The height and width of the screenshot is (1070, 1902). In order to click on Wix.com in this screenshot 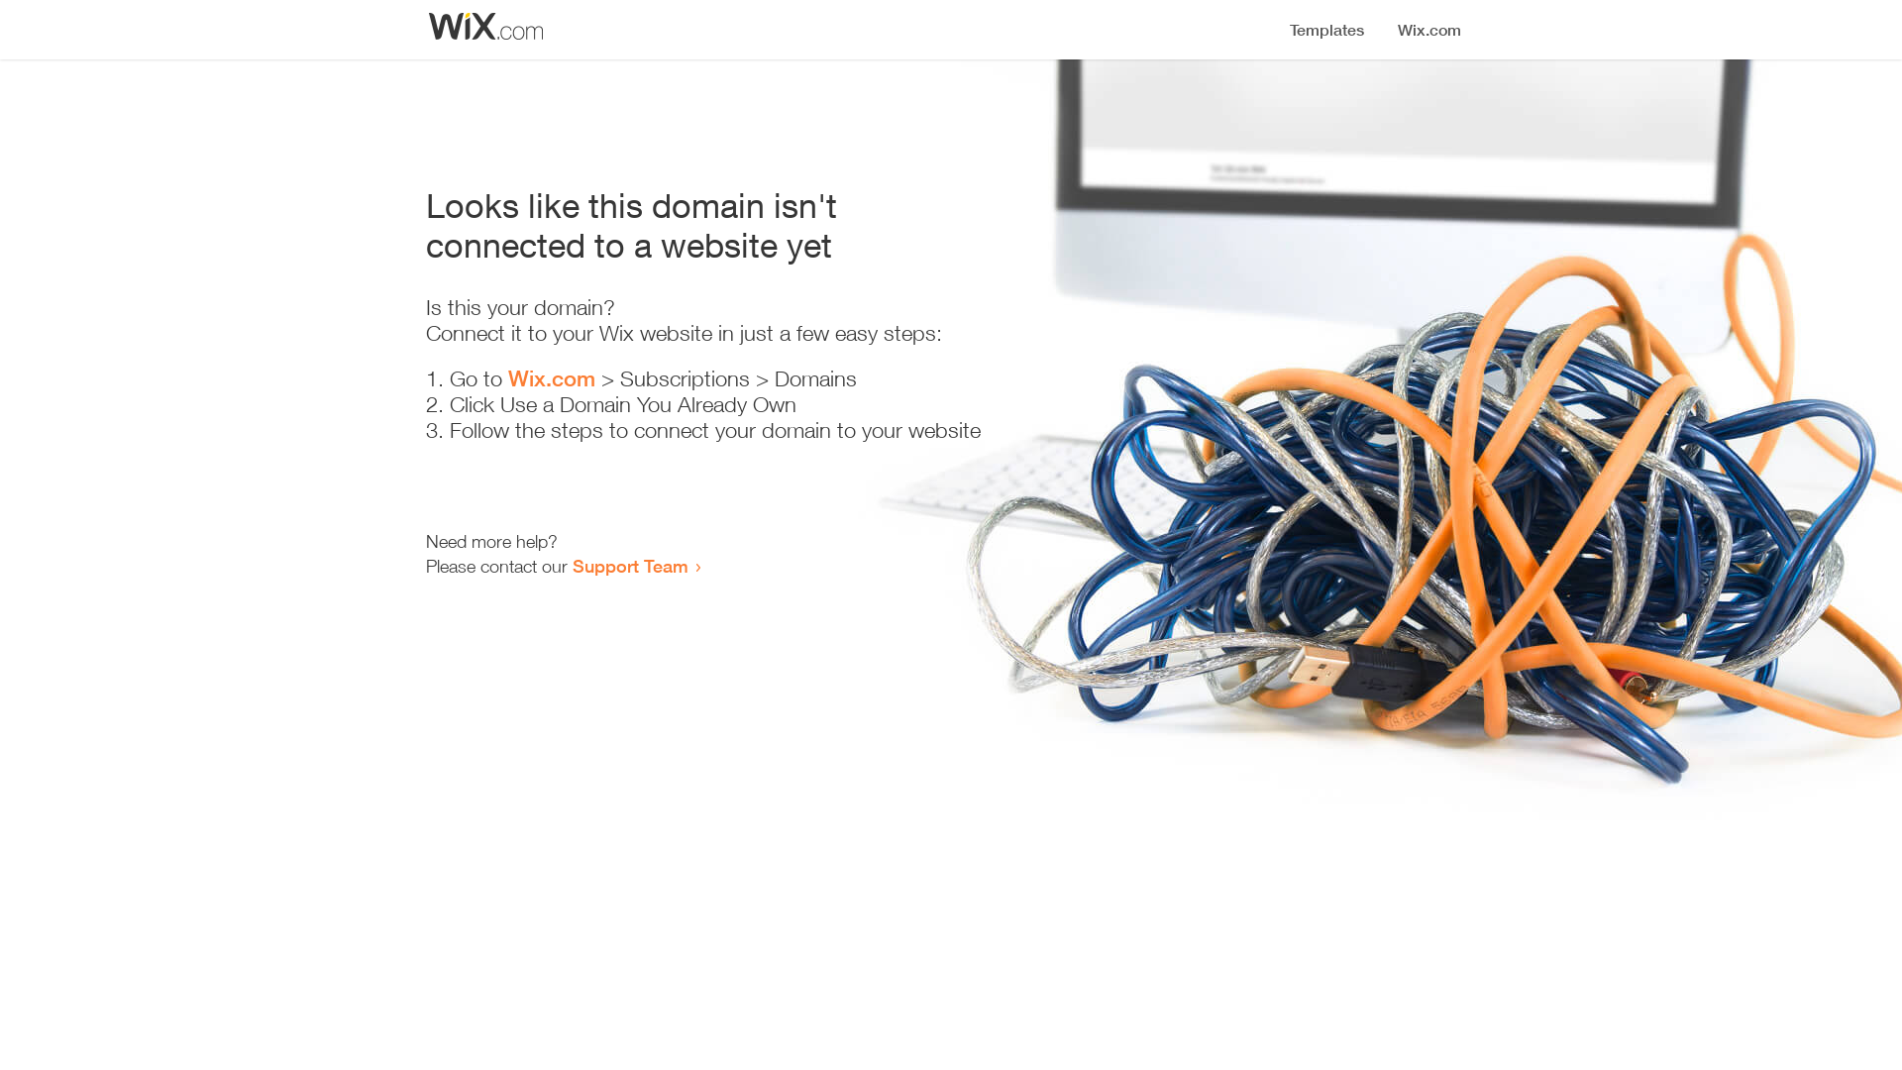, I will do `click(552, 378)`.